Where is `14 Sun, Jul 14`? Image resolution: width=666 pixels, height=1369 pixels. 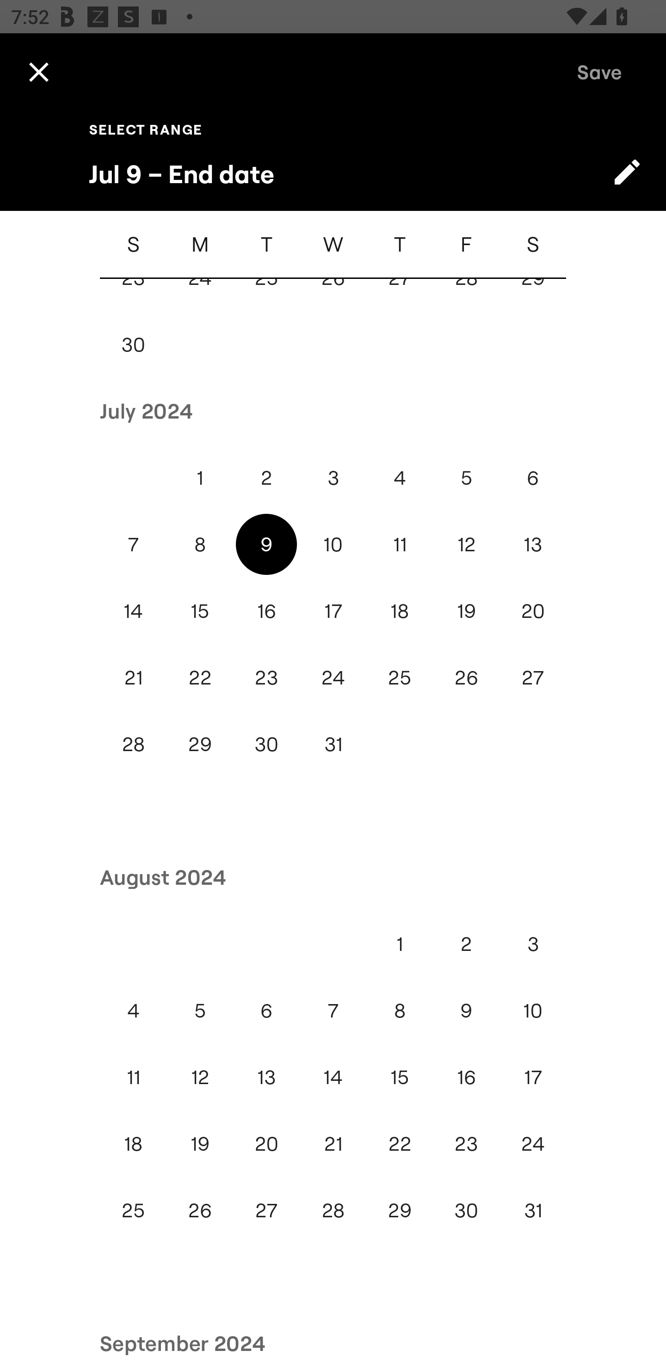 14 Sun, Jul 14 is located at coordinates (133, 611).